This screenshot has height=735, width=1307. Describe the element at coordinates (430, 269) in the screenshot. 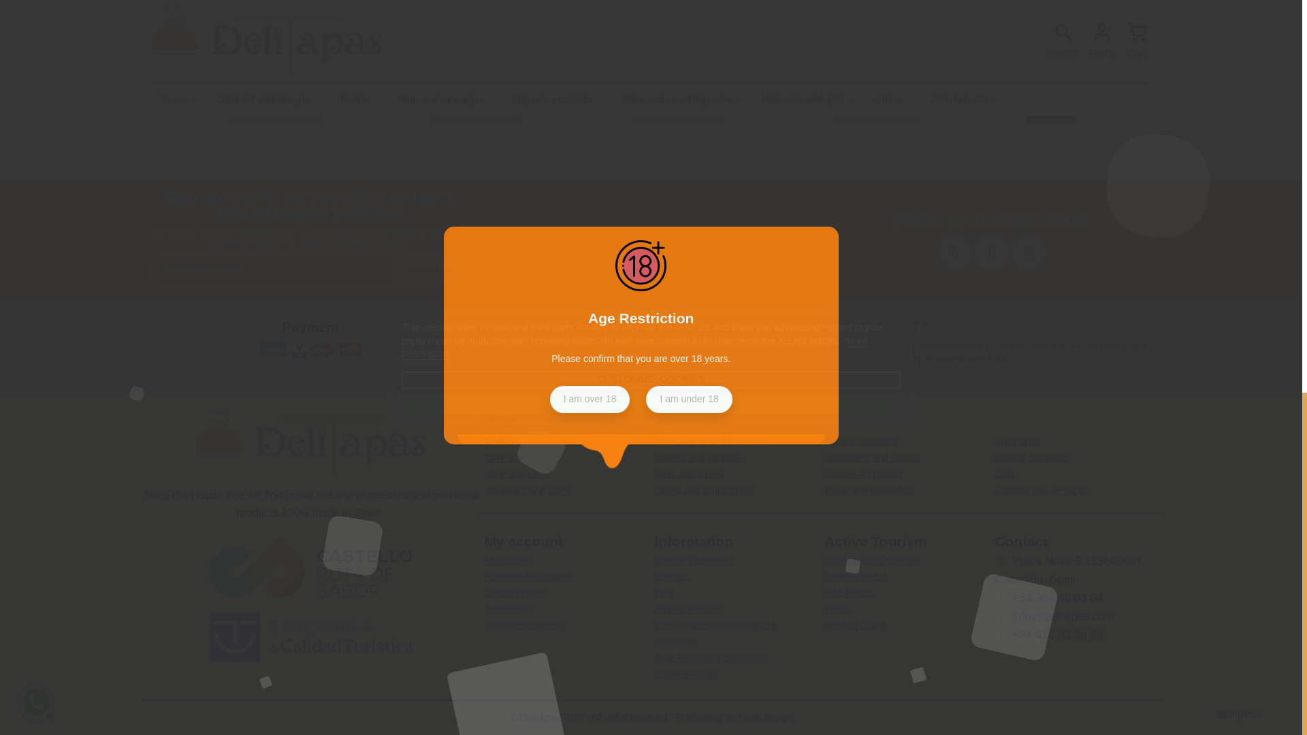

I see `Subscribe` at that location.